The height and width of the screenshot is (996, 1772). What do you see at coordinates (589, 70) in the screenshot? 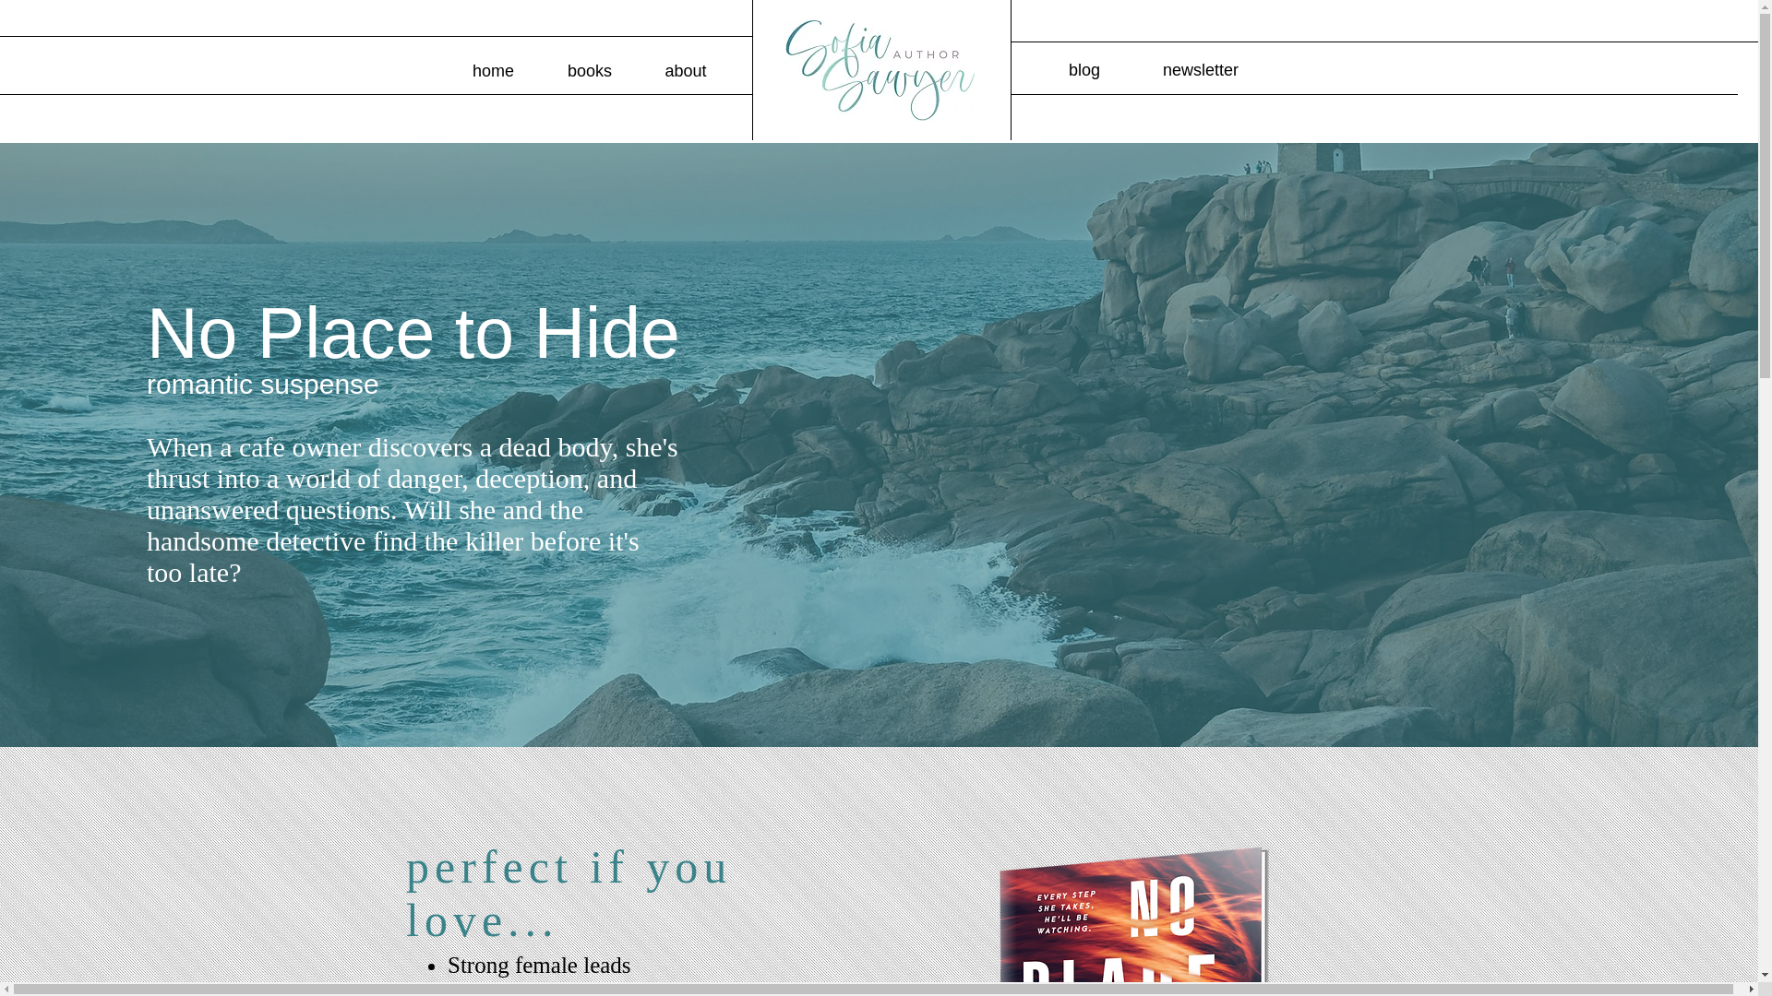
I see `books` at bounding box center [589, 70].